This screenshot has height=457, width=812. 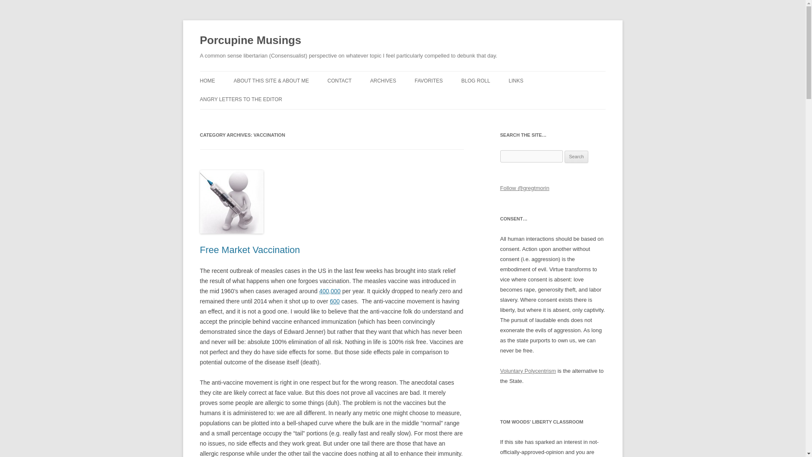 What do you see at coordinates (503, 98) in the screenshot?
I see `BOB MURPHY` at bounding box center [503, 98].